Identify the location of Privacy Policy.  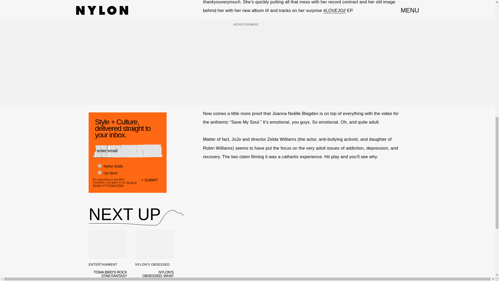
(116, 184).